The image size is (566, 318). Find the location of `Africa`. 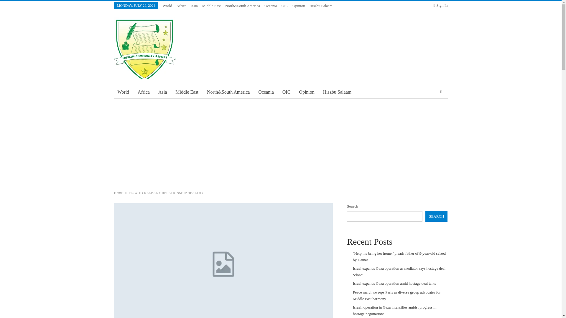

Africa is located at coordinates (144, 92).